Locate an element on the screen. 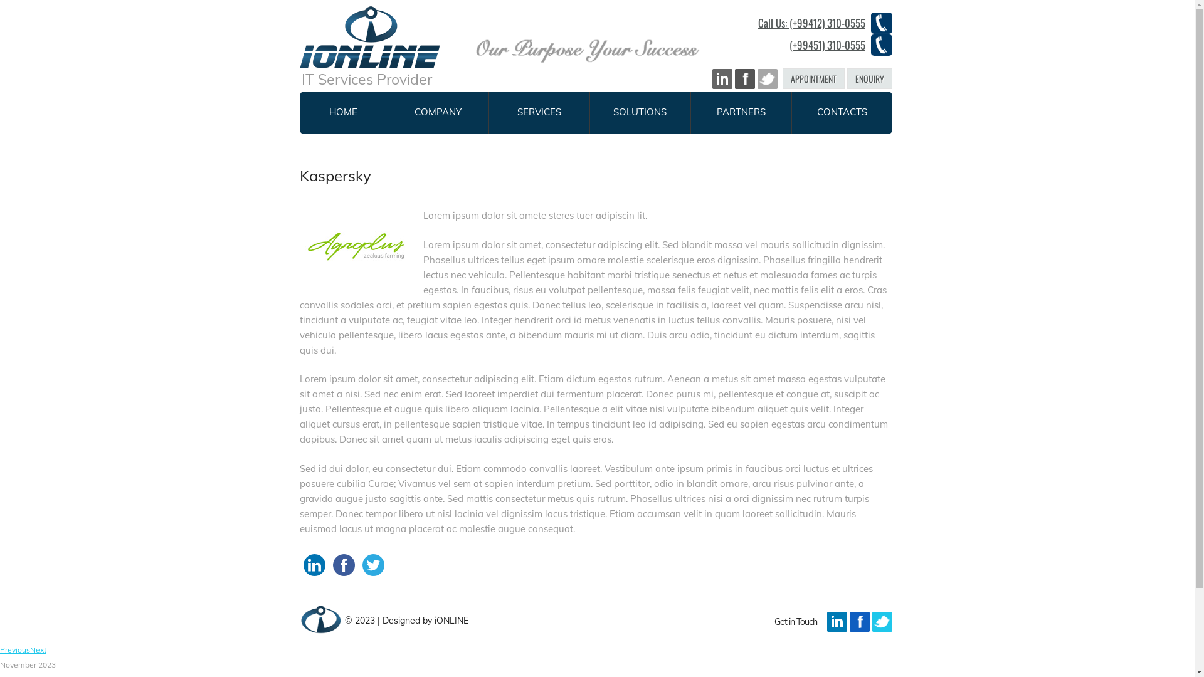 The height and width of the screenshot is (677, 1204). (+99451) 310-0555 is located at coordinates (815, 45).